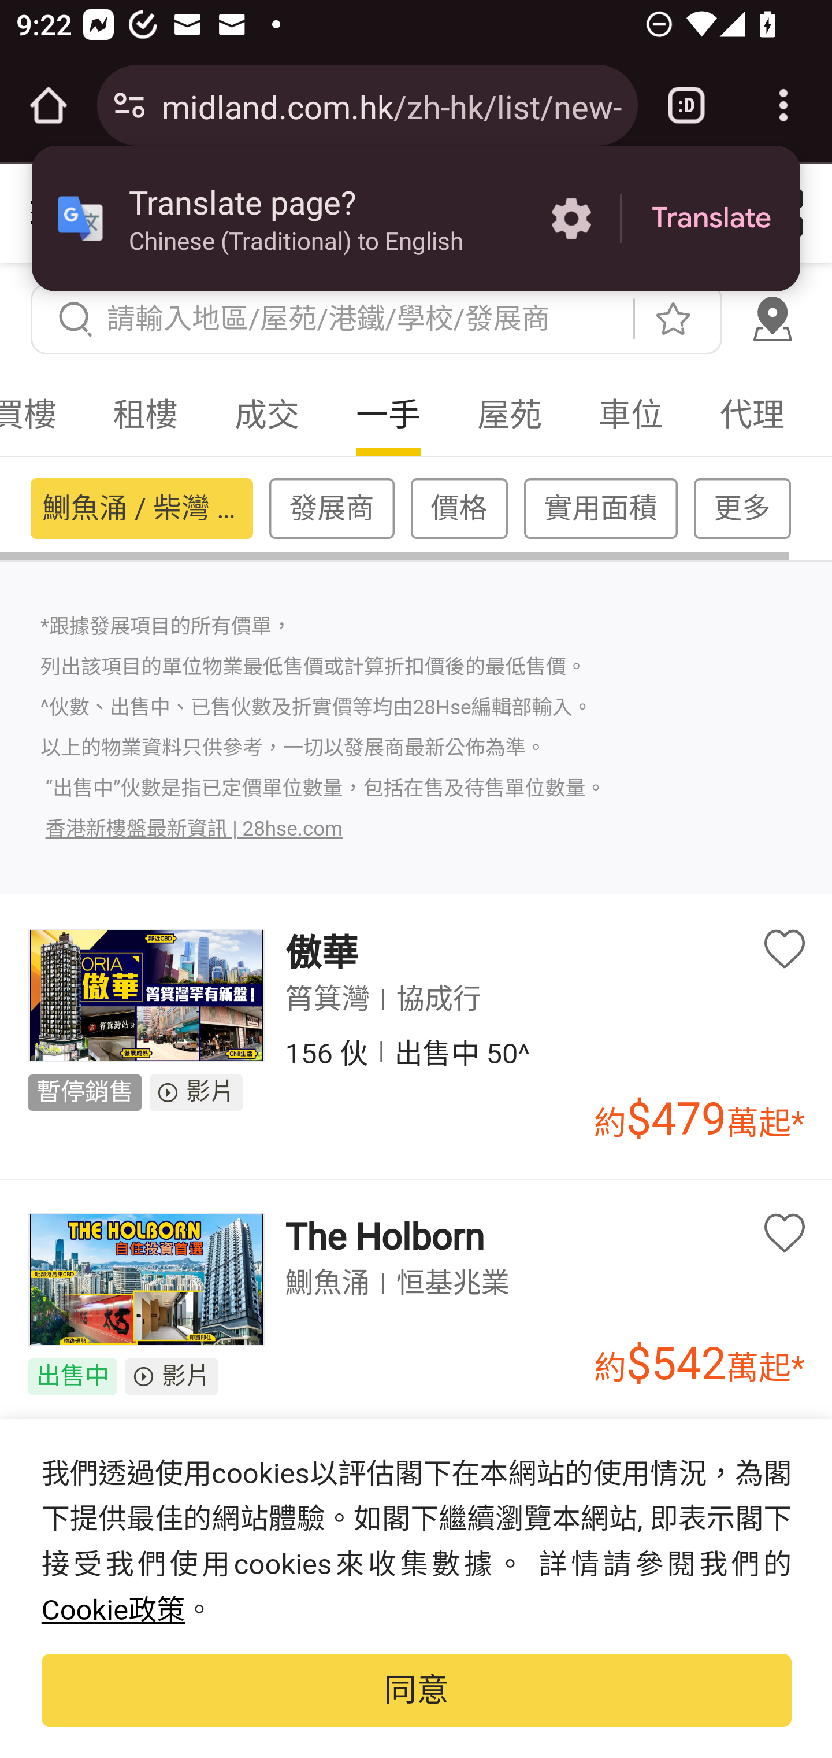 The width and height of the screenshot is (832, 1758). Describe the element at coordinates (417, 1690) in the screenshot. I see `同意` at that location.